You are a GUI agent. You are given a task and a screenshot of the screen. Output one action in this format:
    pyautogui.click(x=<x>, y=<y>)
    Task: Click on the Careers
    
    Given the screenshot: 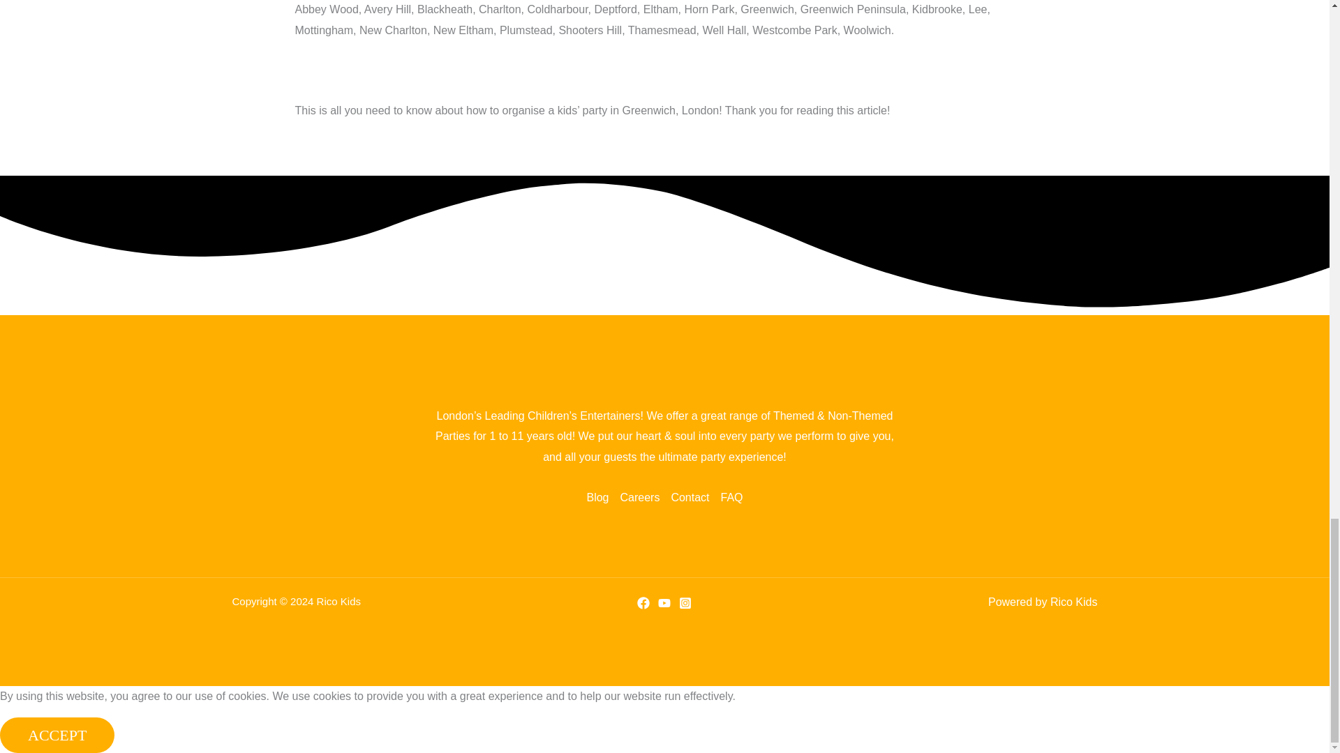 What is the action you would take?
    pyautogui.click(x=639, y=498)
    